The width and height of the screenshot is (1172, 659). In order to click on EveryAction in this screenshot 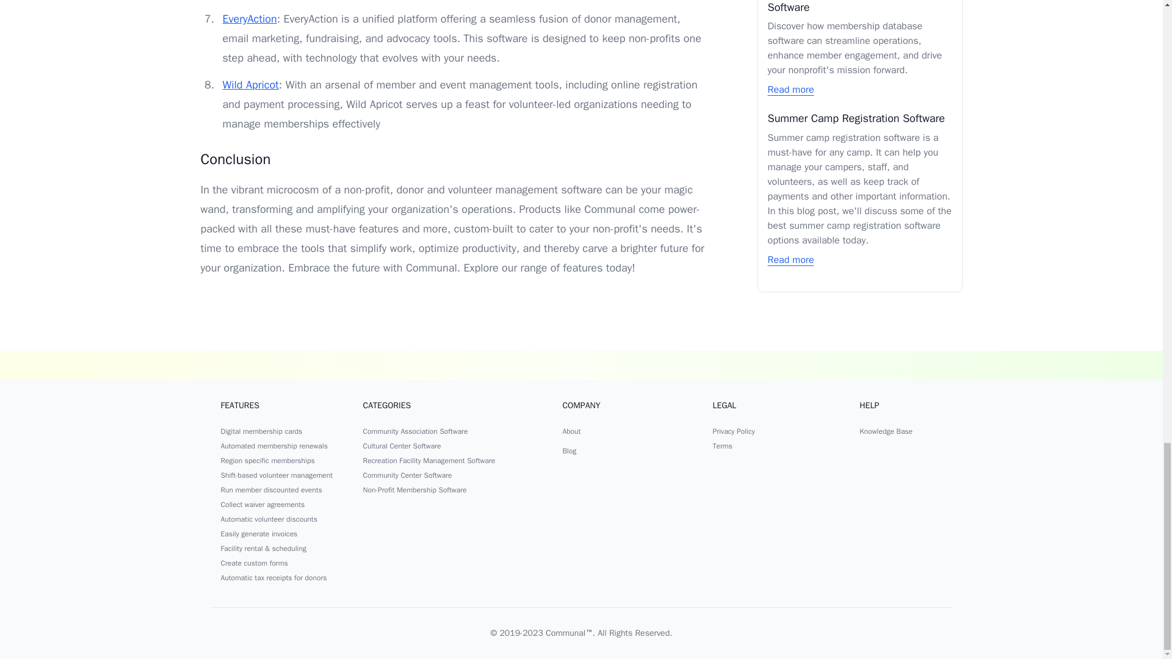, I will do `click(249, 19)`.